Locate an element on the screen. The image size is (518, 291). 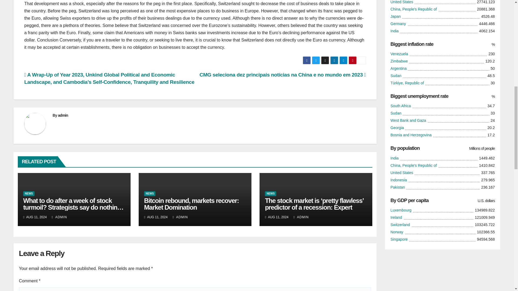
ADMIN is located at coordinates (180, 217).